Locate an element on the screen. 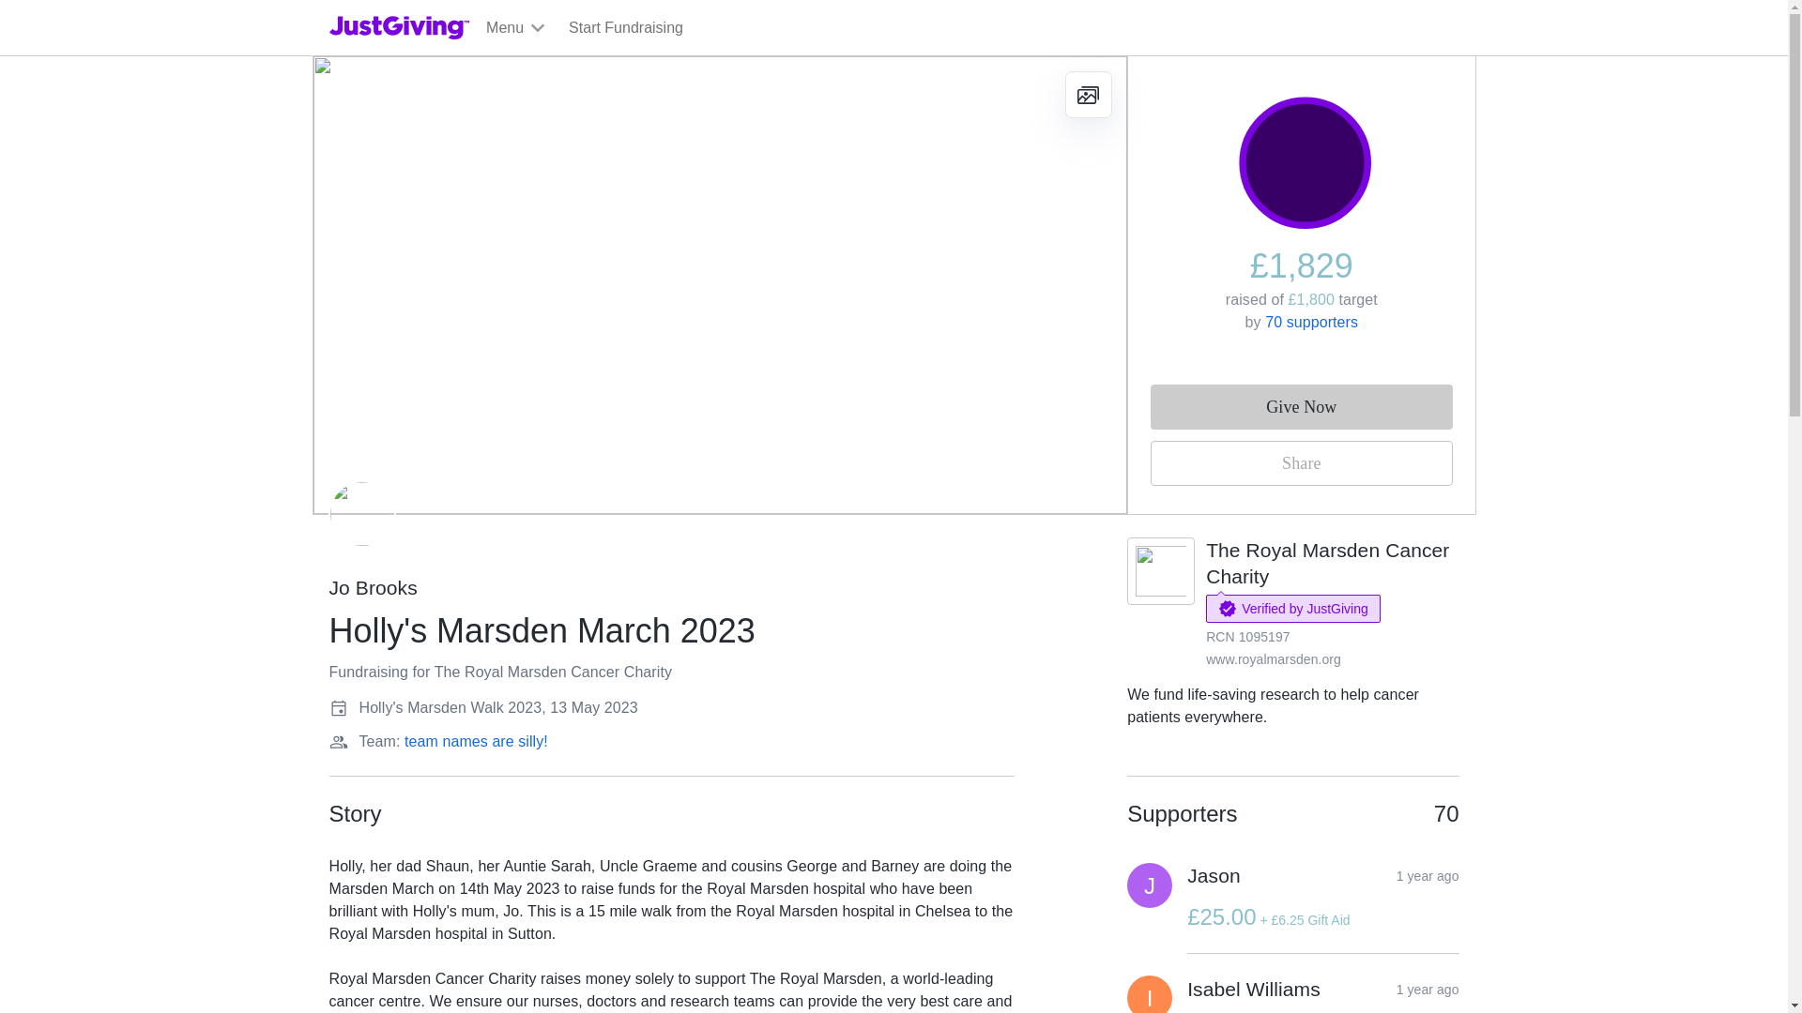  Share is located at coordinates (1301, 463).